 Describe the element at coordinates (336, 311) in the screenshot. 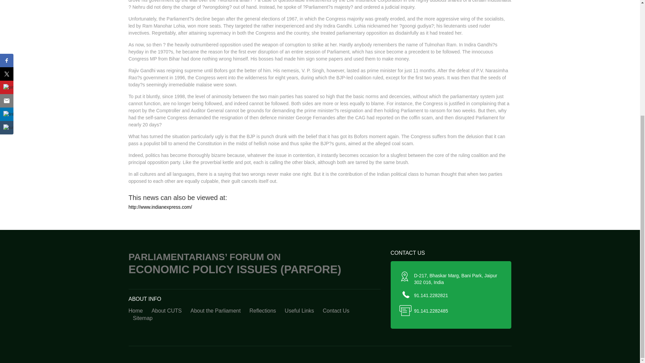

I see `Contact Us` at that location.